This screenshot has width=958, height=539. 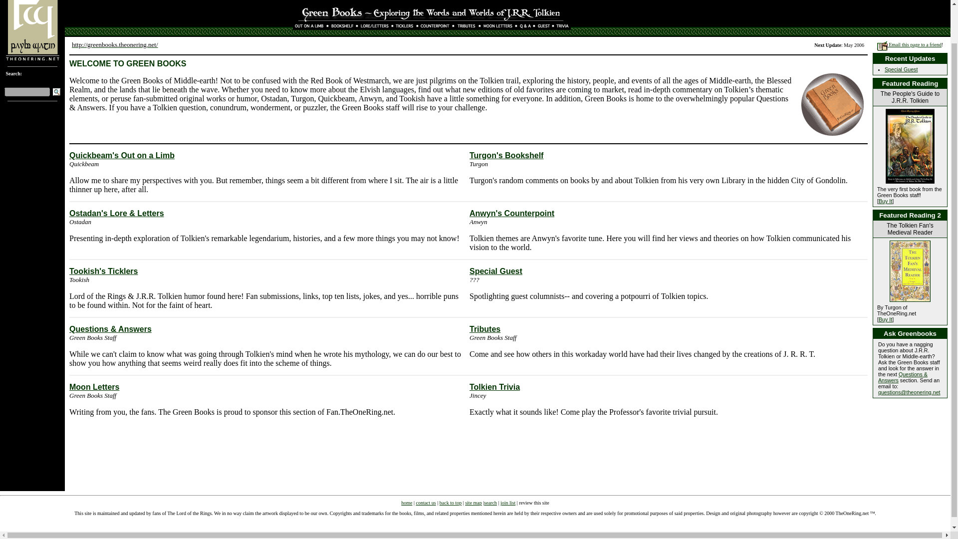 What do you see at coordinates (490, 503) in the screenshot?
I see `search` at bounding box center [490, 503].